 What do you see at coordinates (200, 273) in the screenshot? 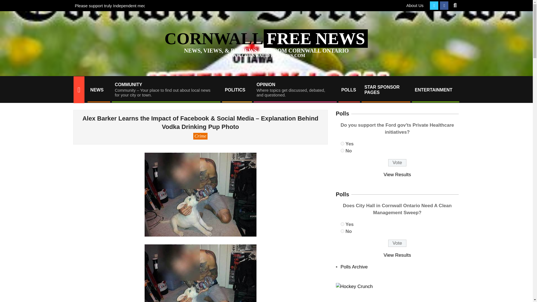
I see `Alex Barker photo` at bounding box center [200, 273].